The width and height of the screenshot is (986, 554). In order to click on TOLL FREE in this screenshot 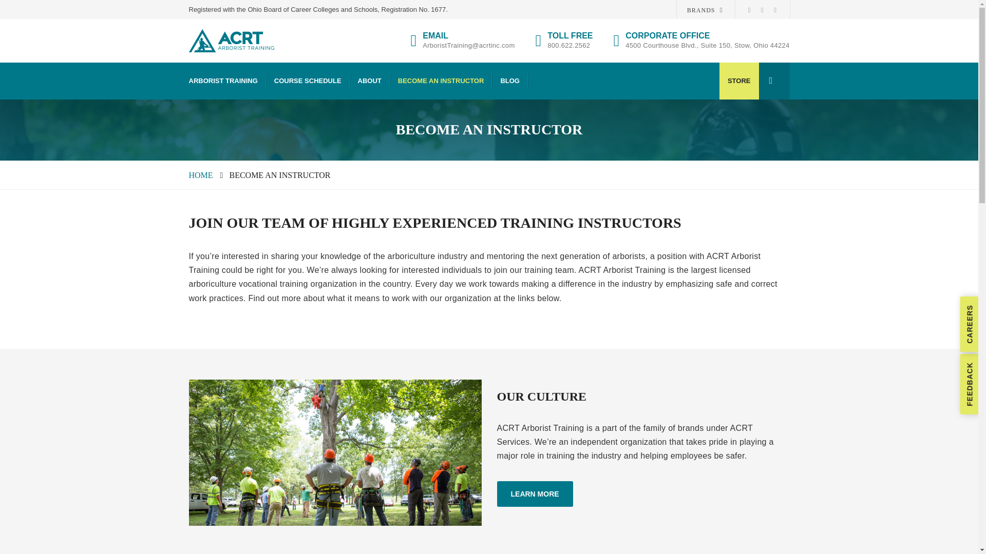, I will do `click(570, 35)`.